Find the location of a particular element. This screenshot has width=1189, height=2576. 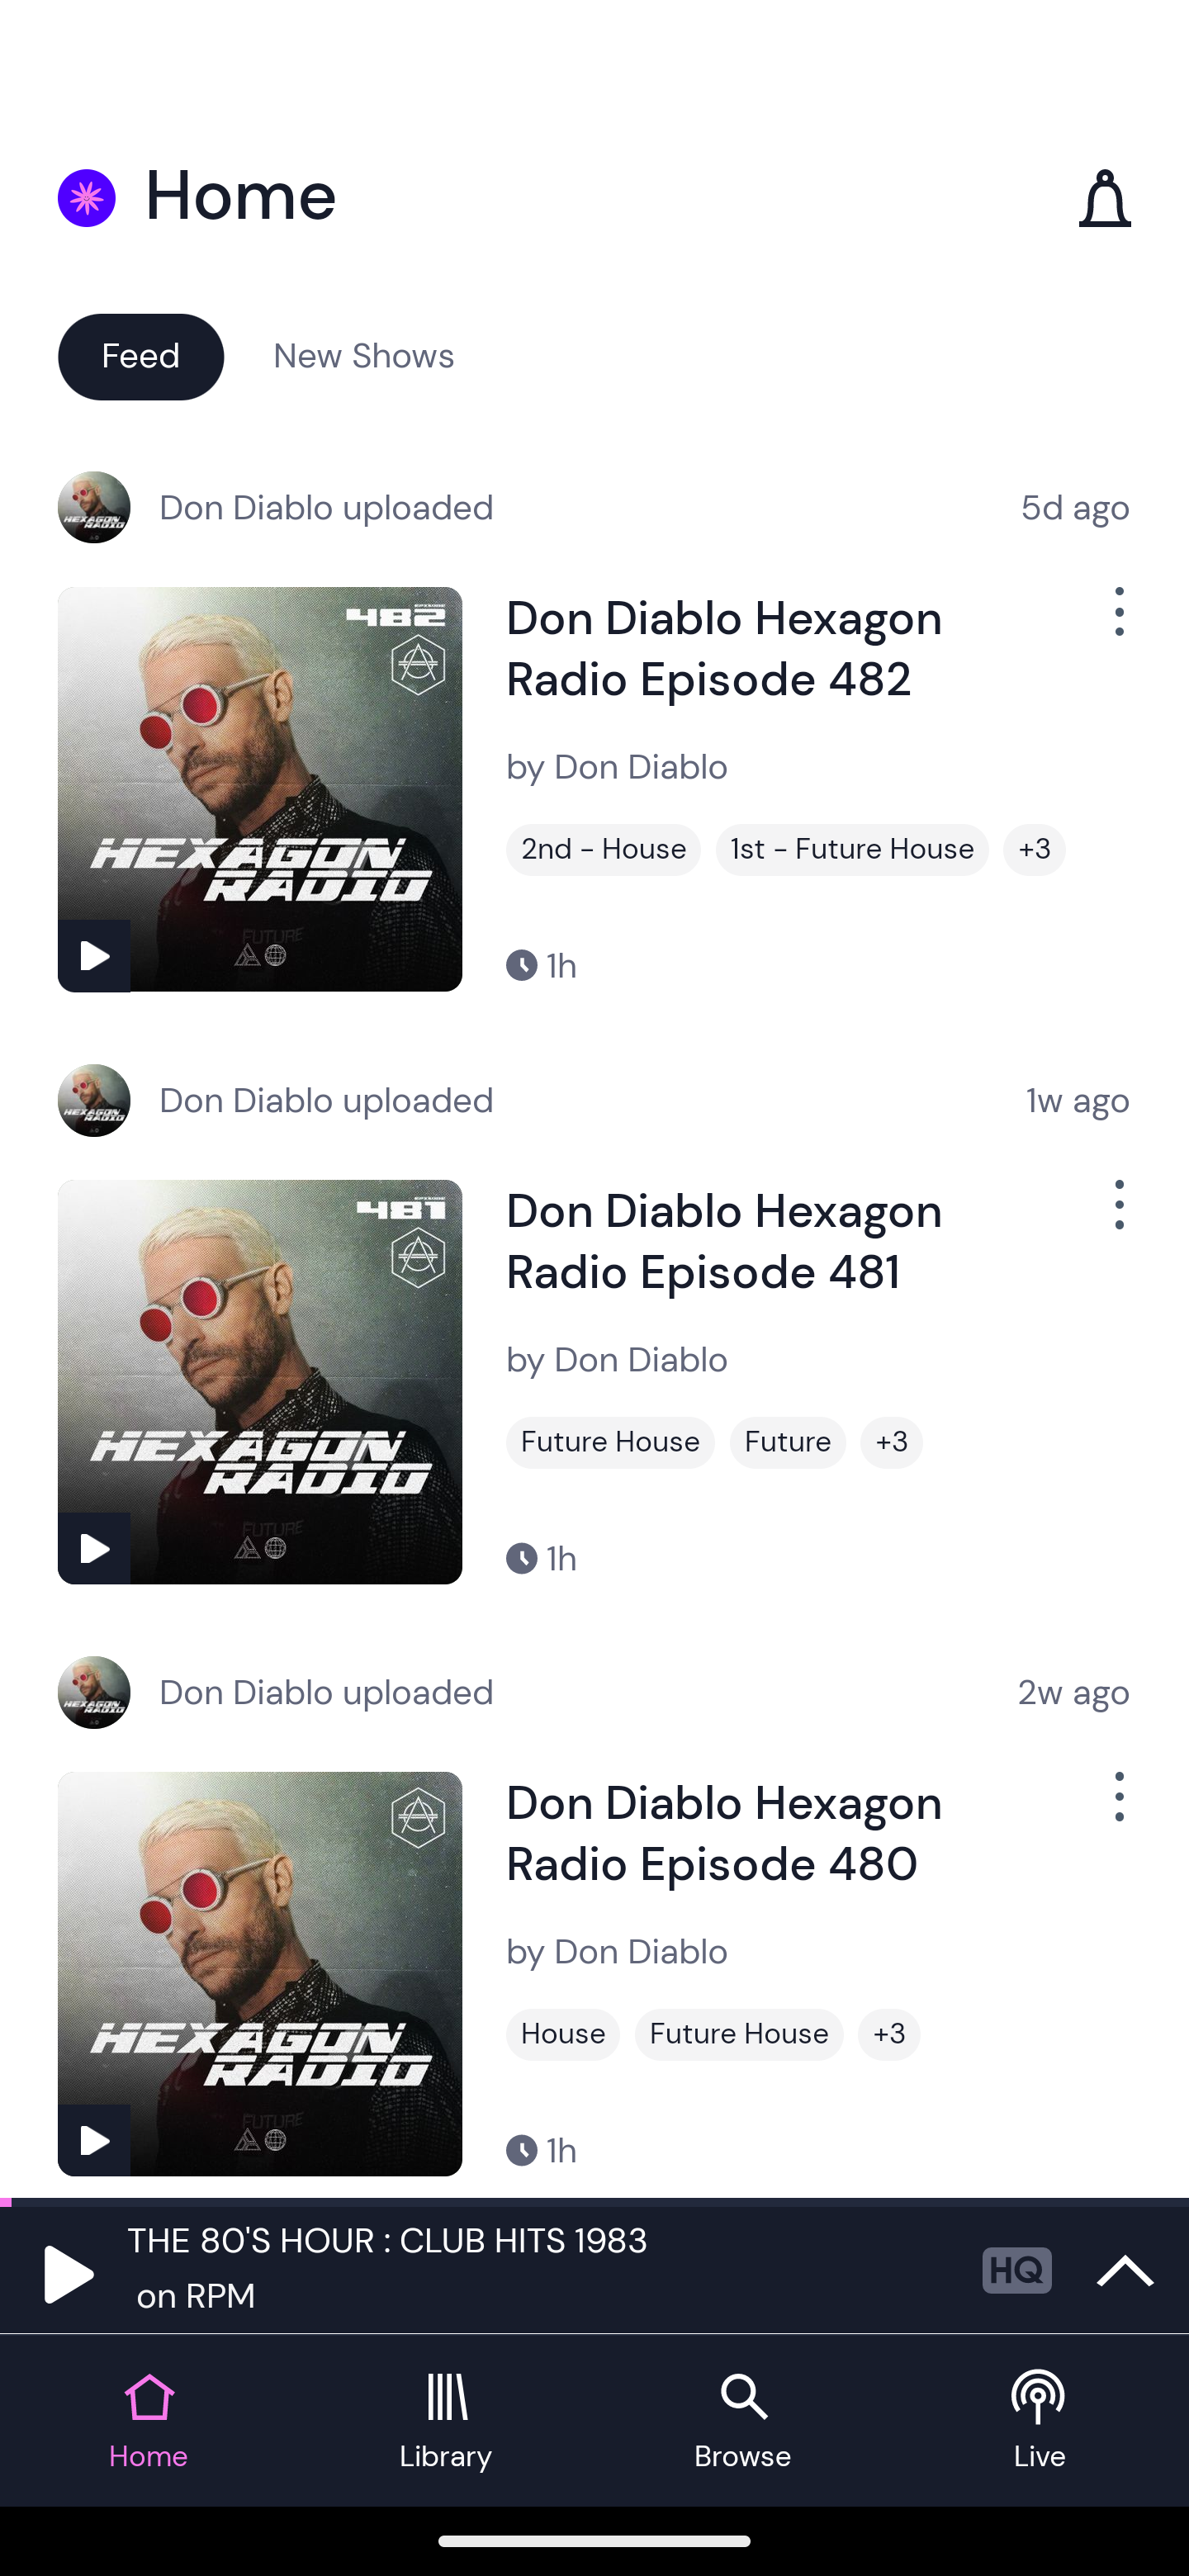

Future House is located at coordinates (610, 1442).